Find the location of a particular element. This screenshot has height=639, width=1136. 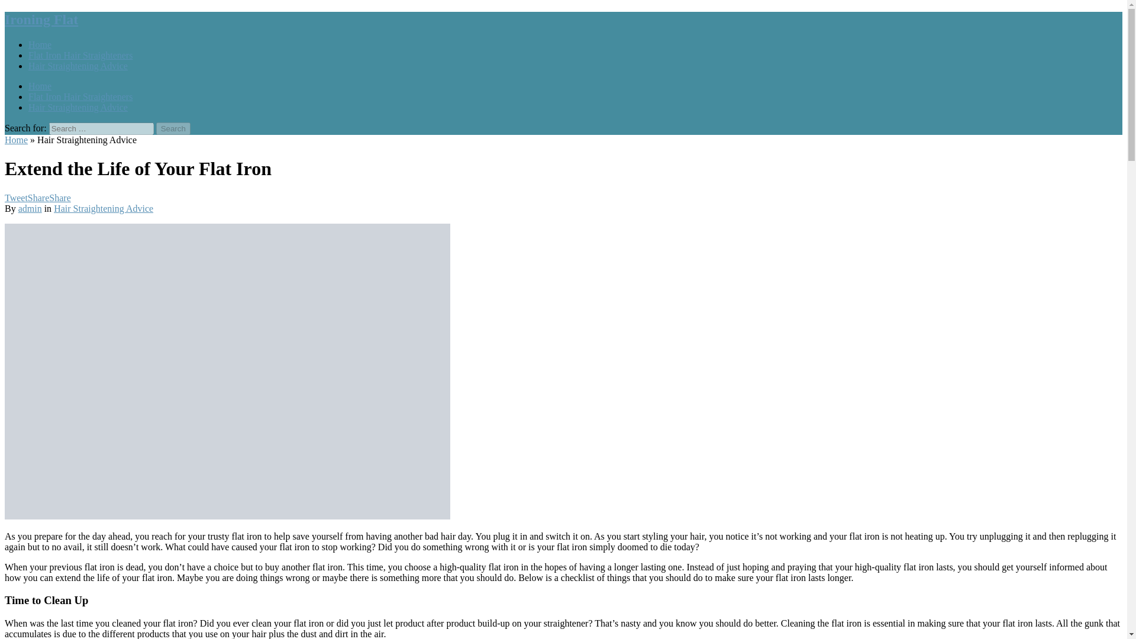

Search is located at coordinates (173, 128).